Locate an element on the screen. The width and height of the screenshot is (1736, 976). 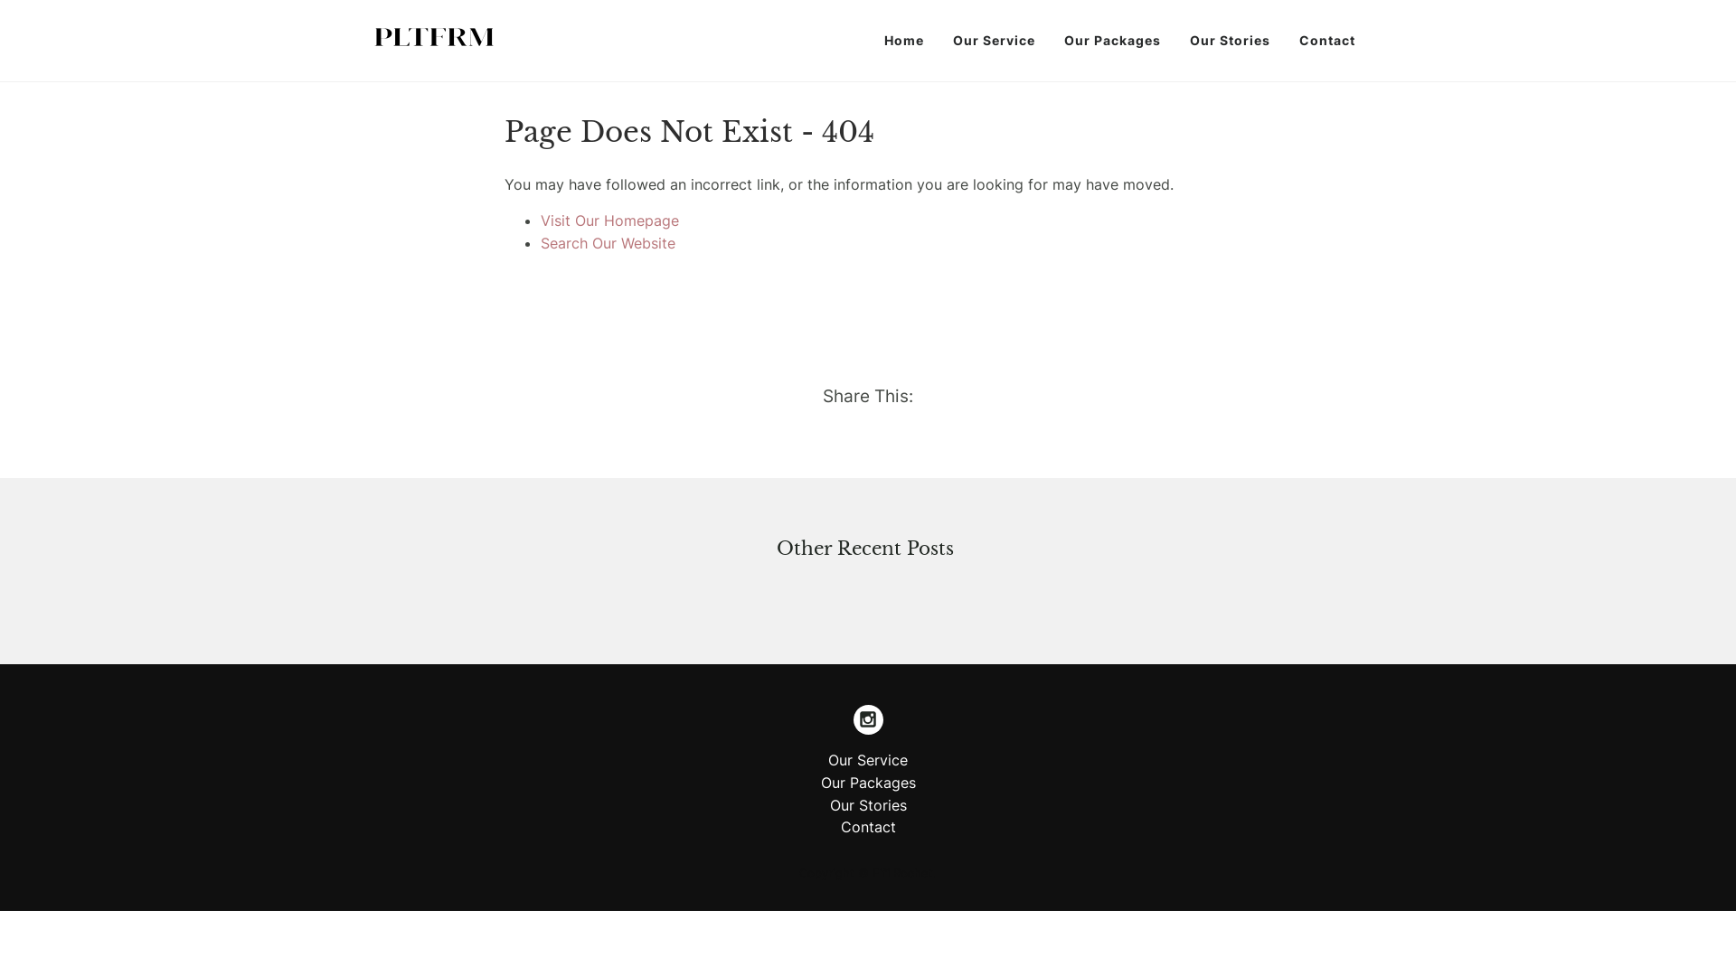
Our Service is located at coordinates (868, 760).